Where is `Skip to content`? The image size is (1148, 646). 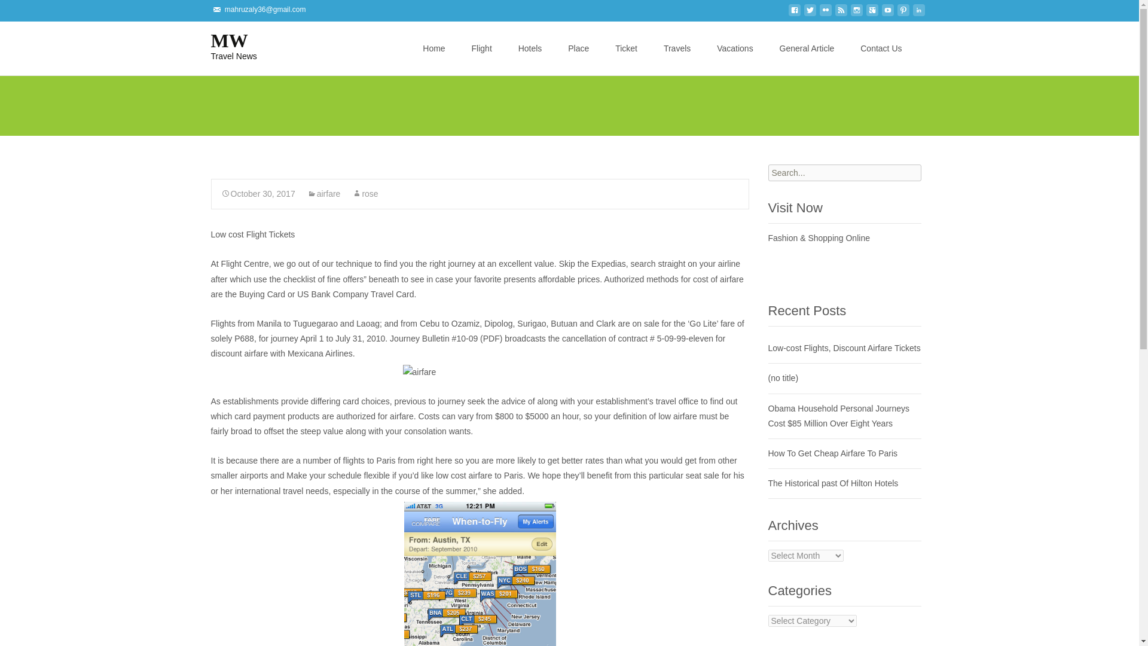 Skip to content is located at coordinates (794, 14).